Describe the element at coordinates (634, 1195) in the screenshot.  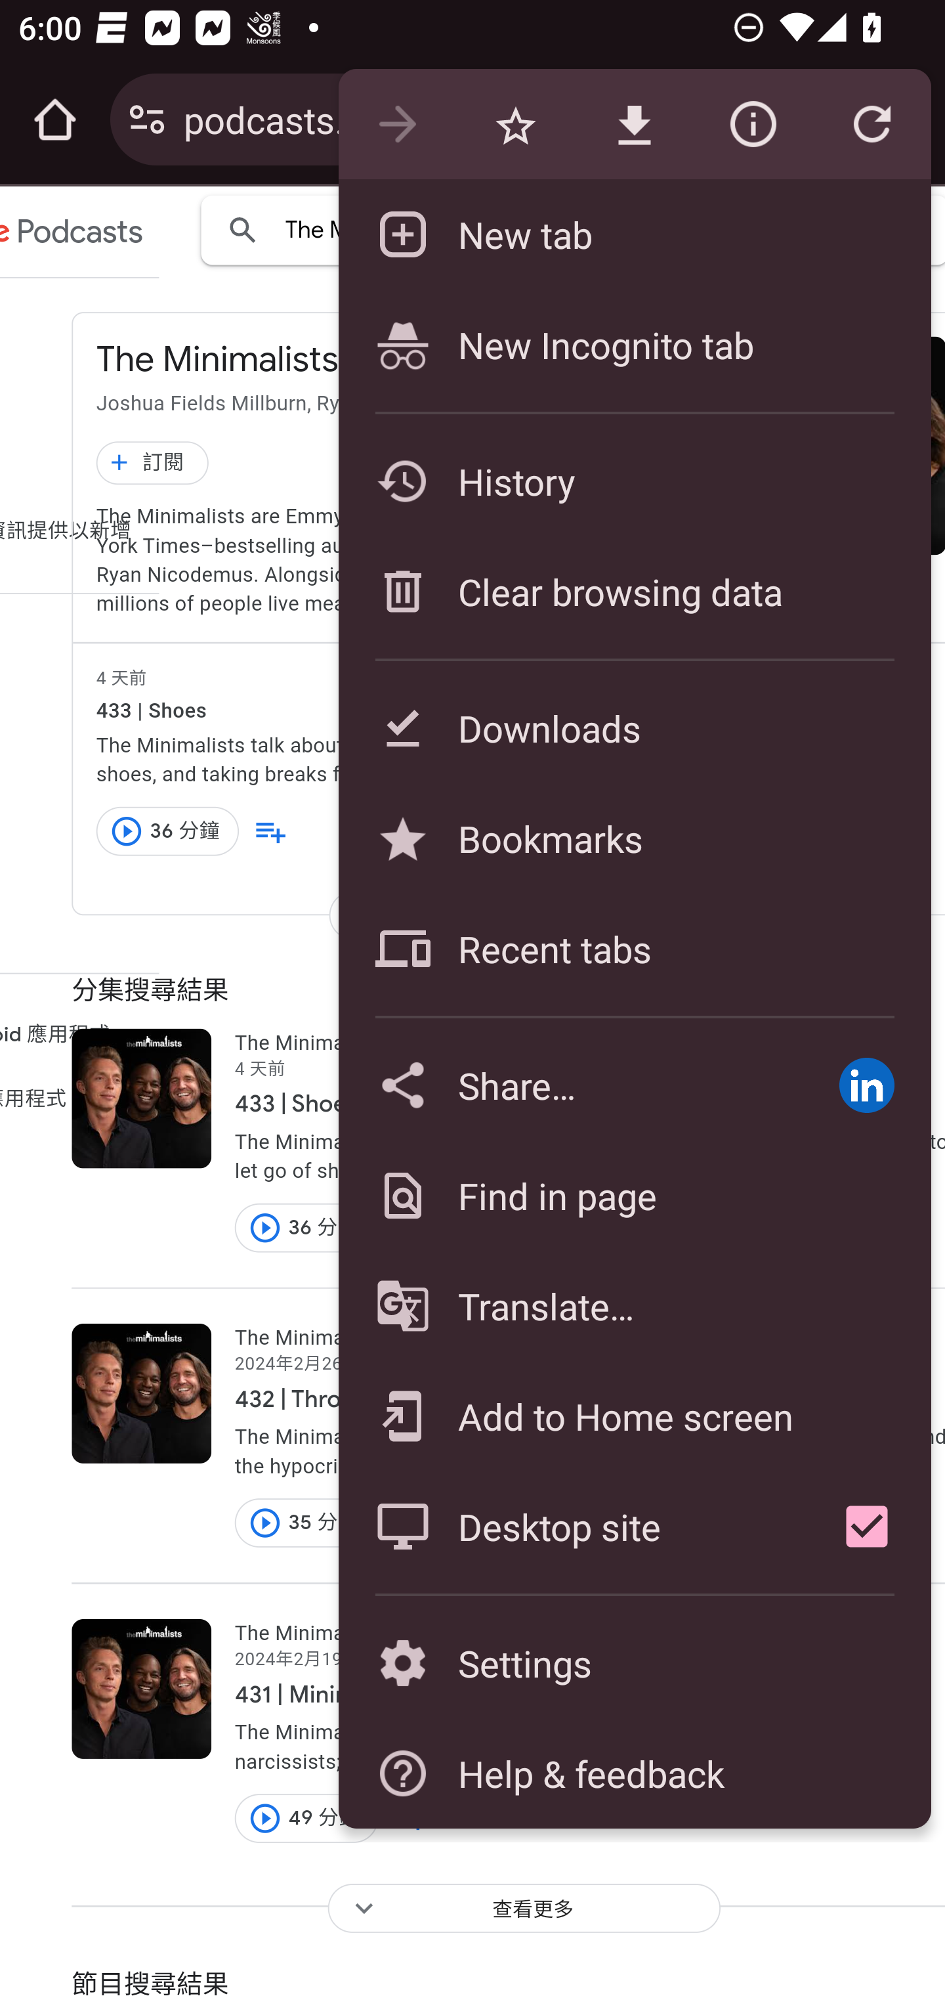
I see `Find in page` at that location.